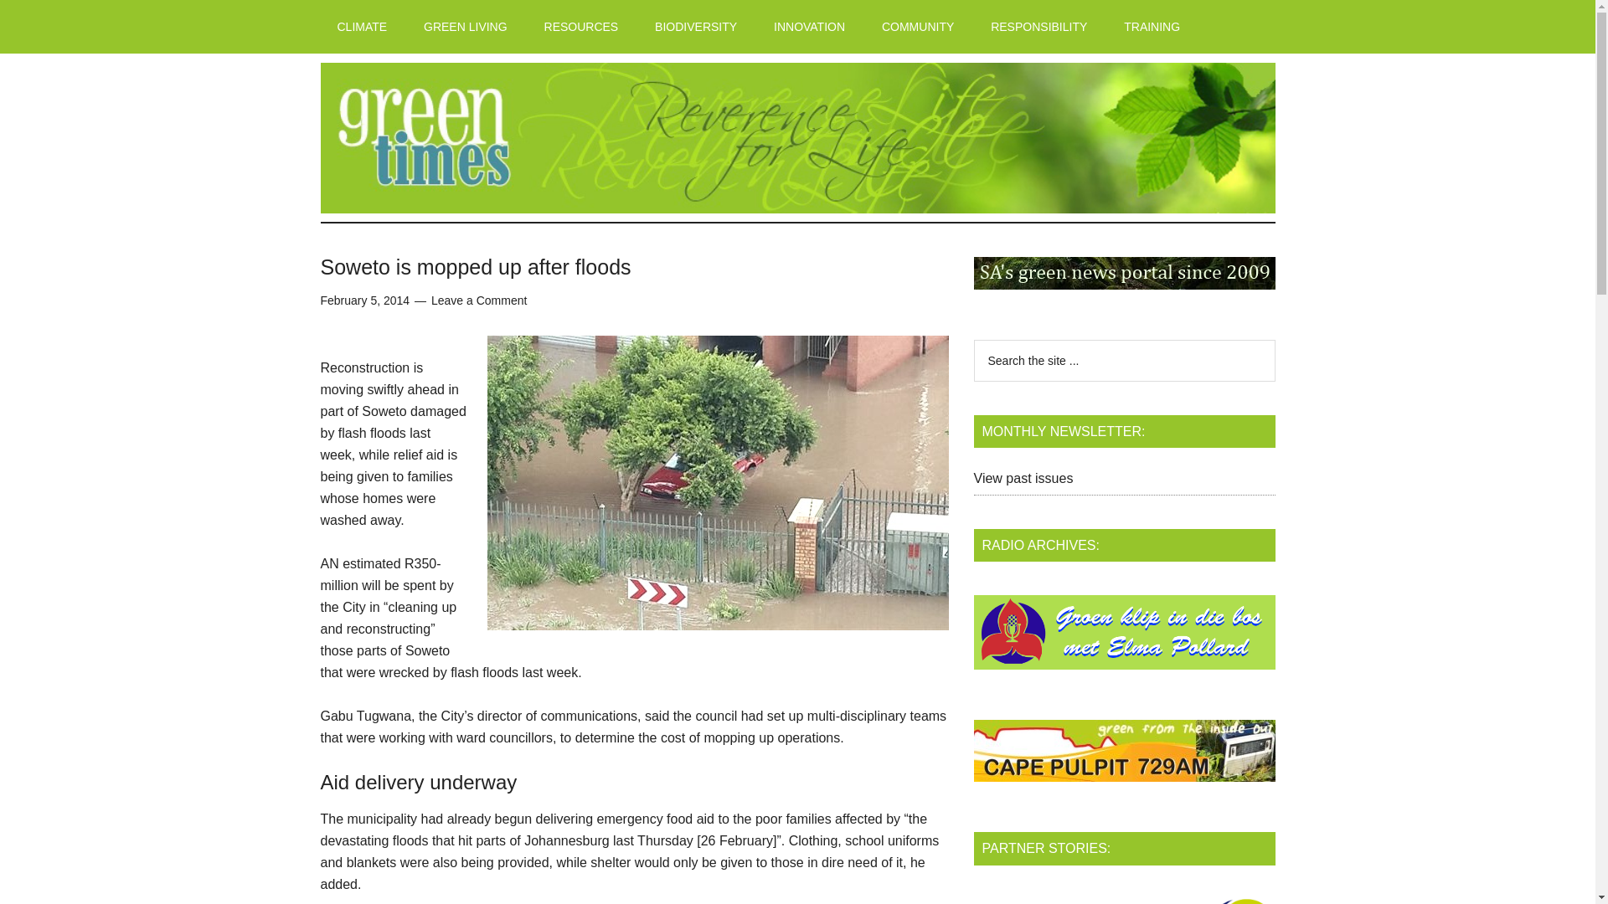 Image resolution: width=1608 pixels, height=904 pixels. I want to click on CLIMATE, so click(362, 27).